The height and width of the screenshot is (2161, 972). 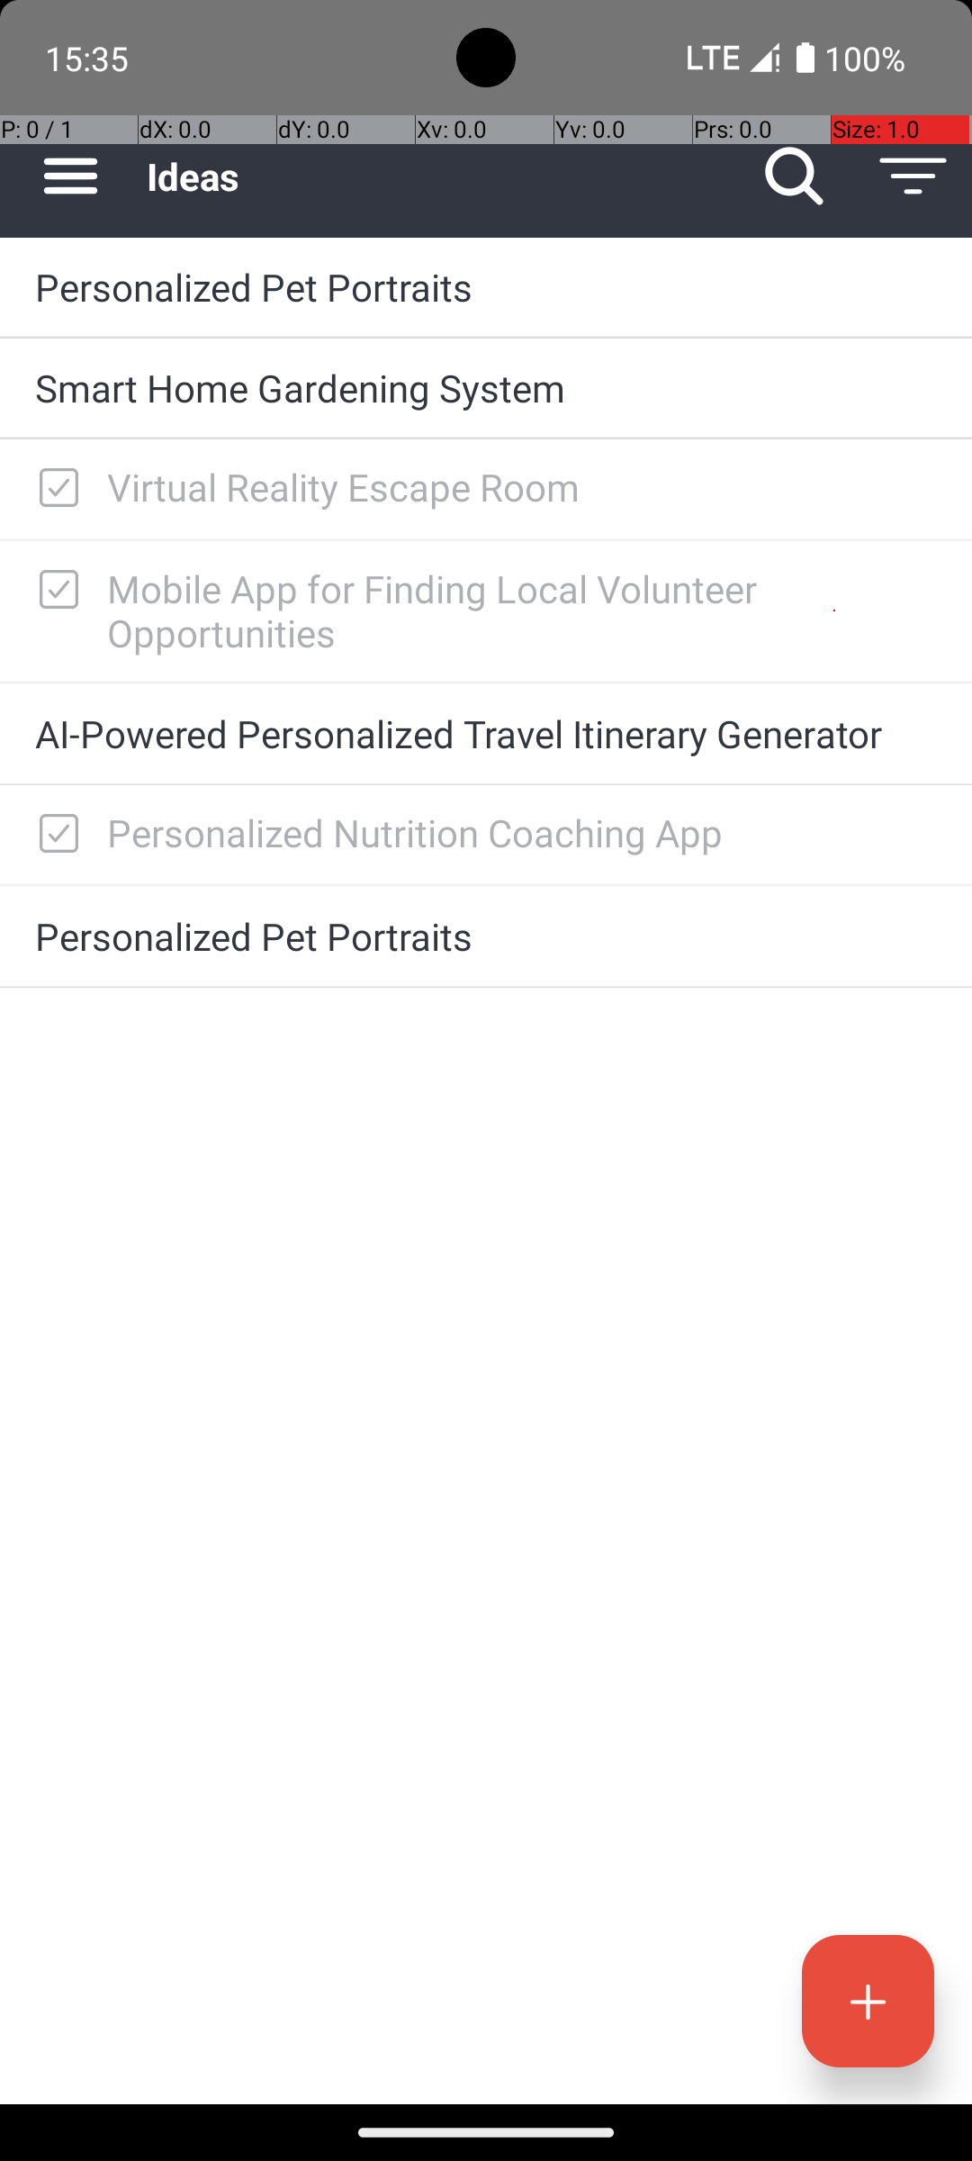 What do you see at coordinates (54, 489) in the screenshot?
I see `to-do: Virtual Reality Escape Room` at bounding box center [54, 489].